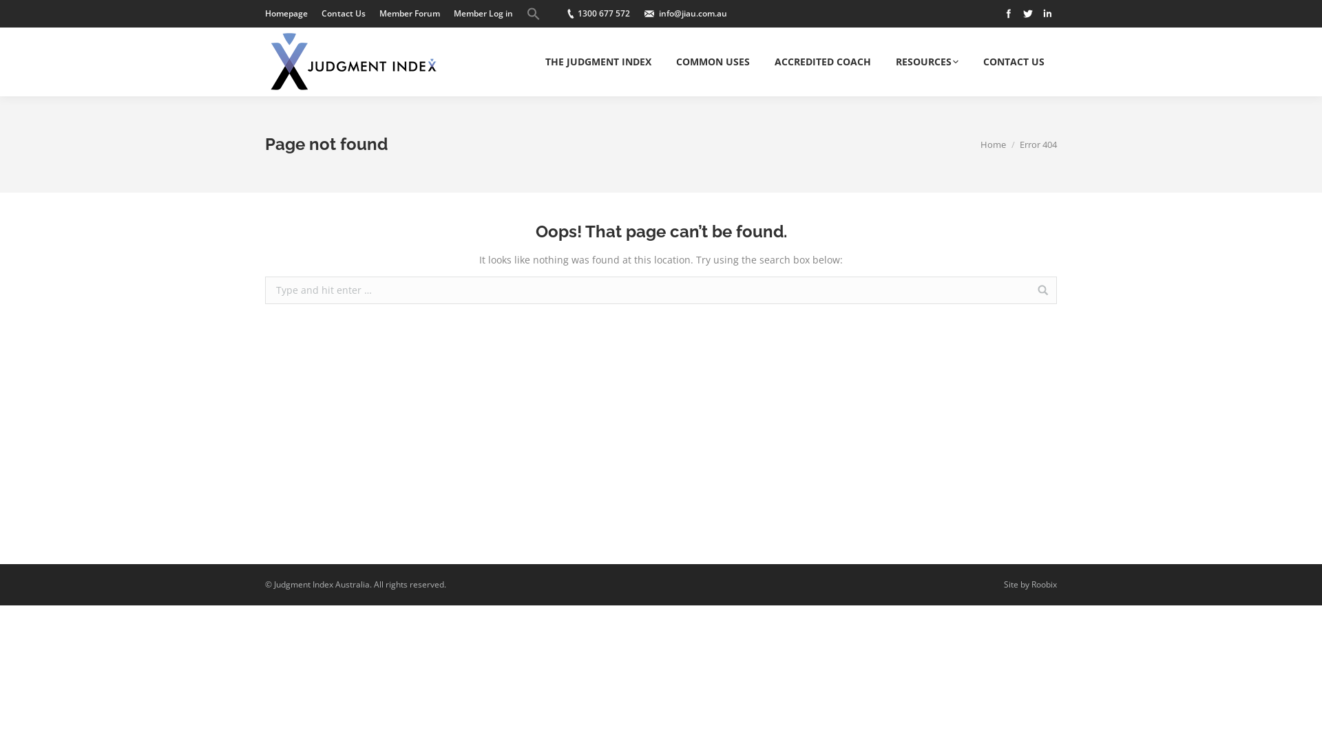 This screenshot has height=743, width=1322. Describe the element at coordinates (344, 14) in the screenshot. I see `Contact Us` at that location.